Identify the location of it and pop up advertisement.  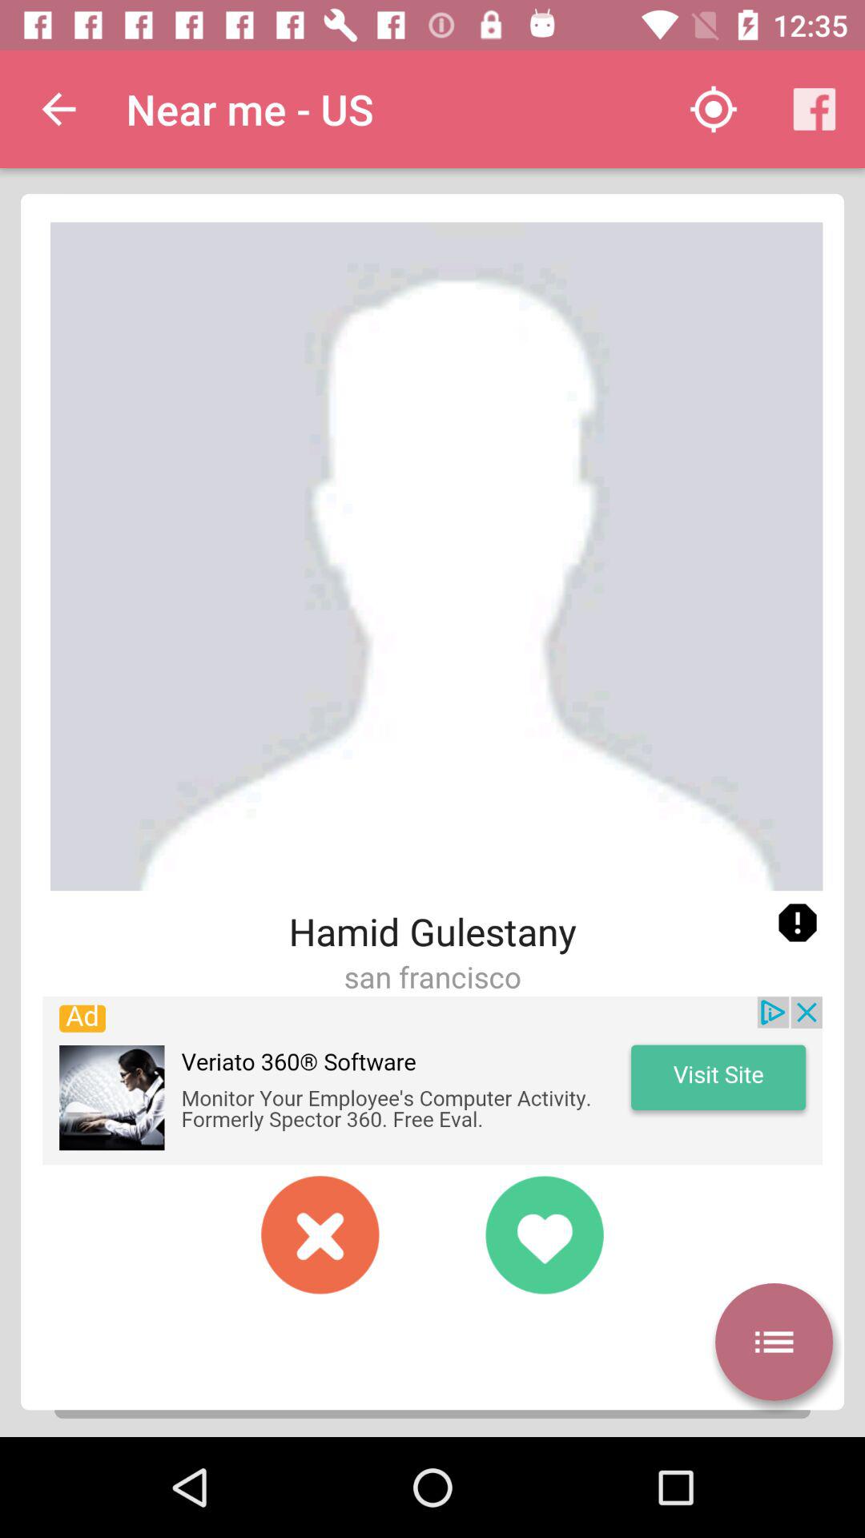
(432, 1081).